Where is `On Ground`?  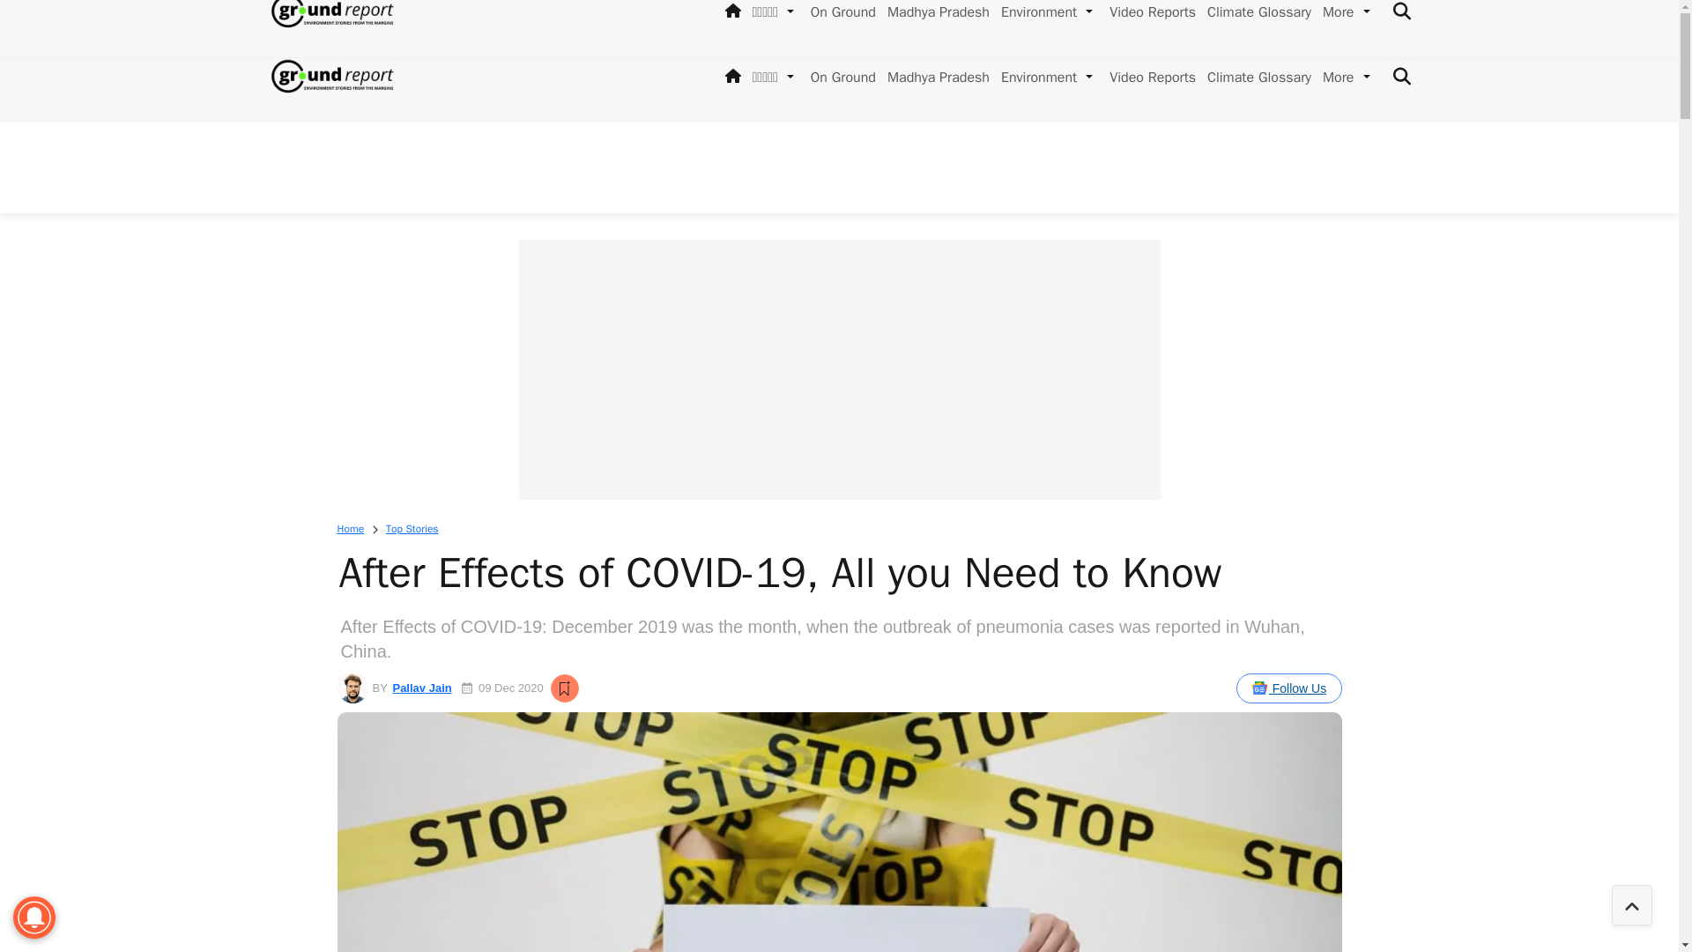 On Ground is located at coordinates (840, 78).